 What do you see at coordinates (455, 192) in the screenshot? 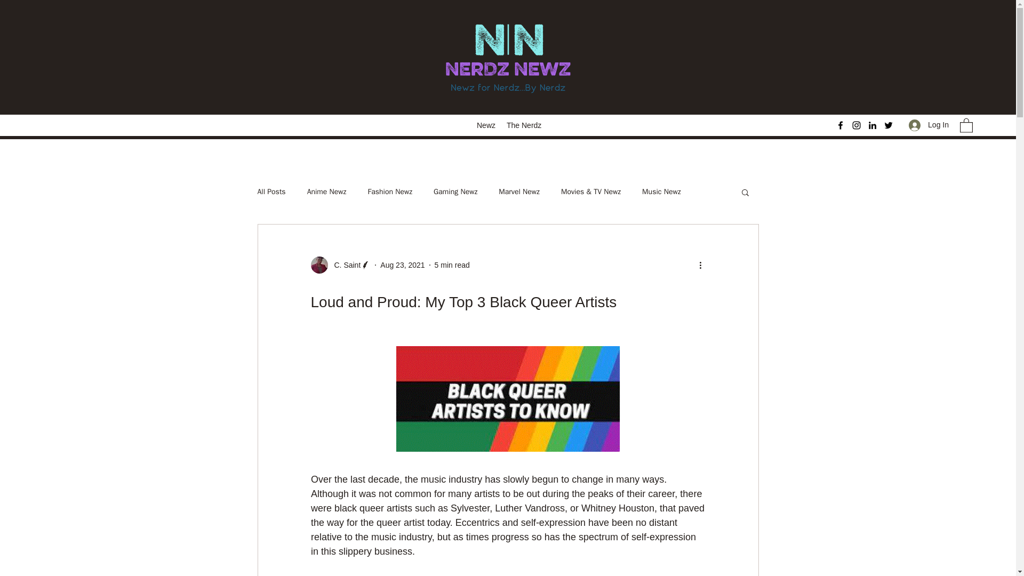
I see `Gaming Newz` at bounding box center [455, 192].